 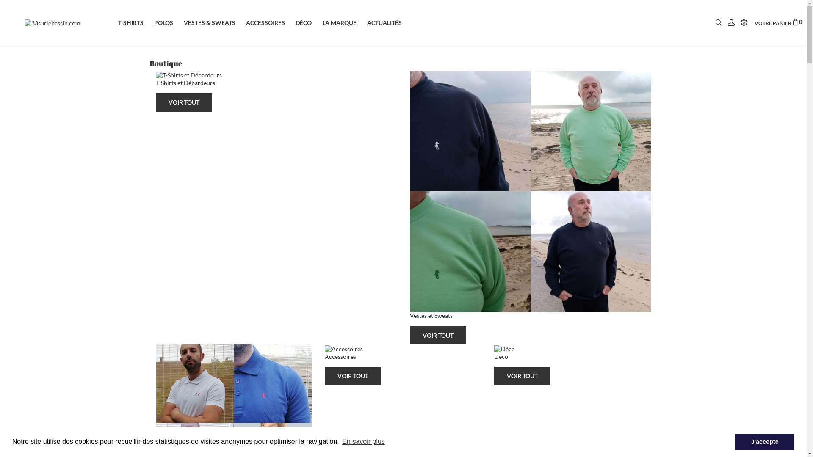 I want to click on J'accepte, so click(x=765, y=442).